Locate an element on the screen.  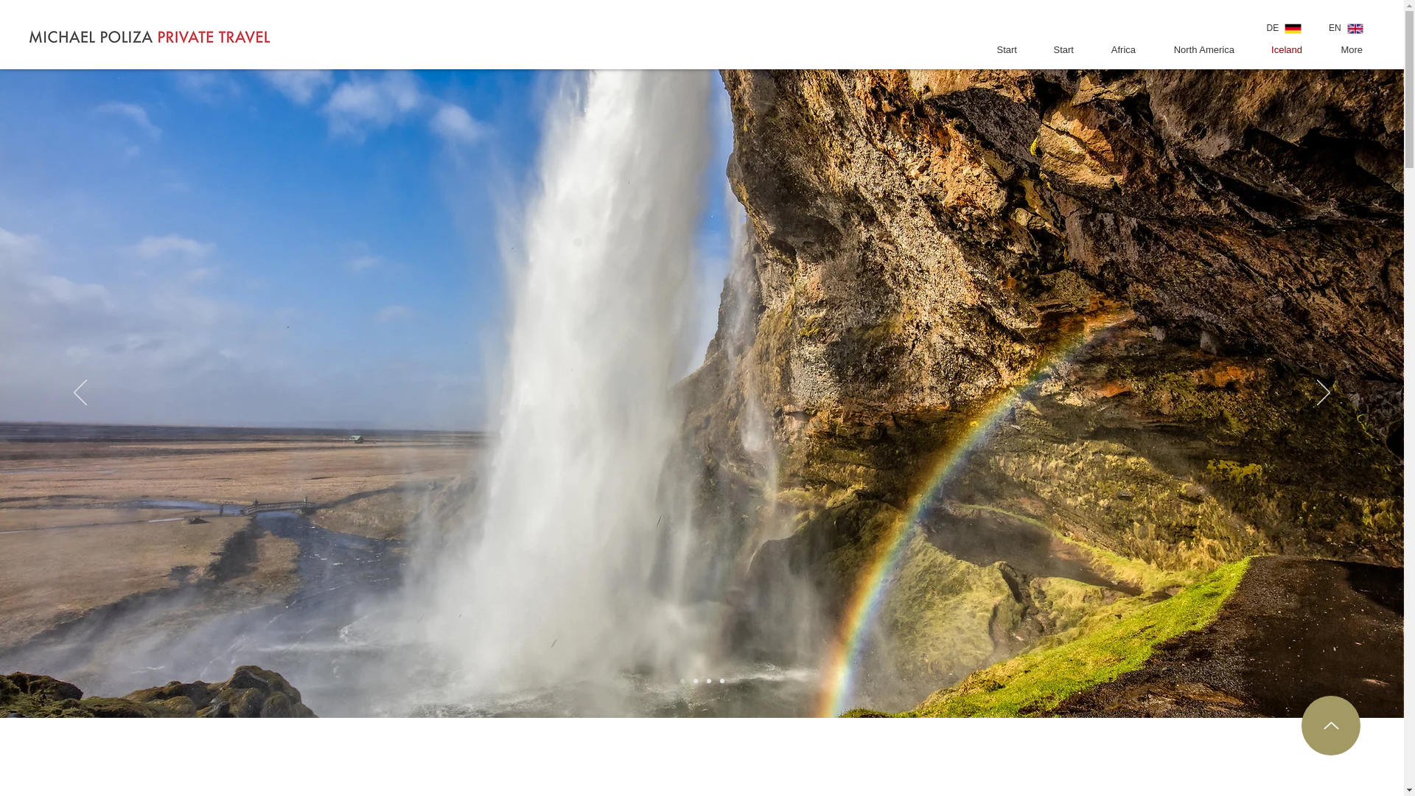
Iceland is located at coordinates (1279, 50).